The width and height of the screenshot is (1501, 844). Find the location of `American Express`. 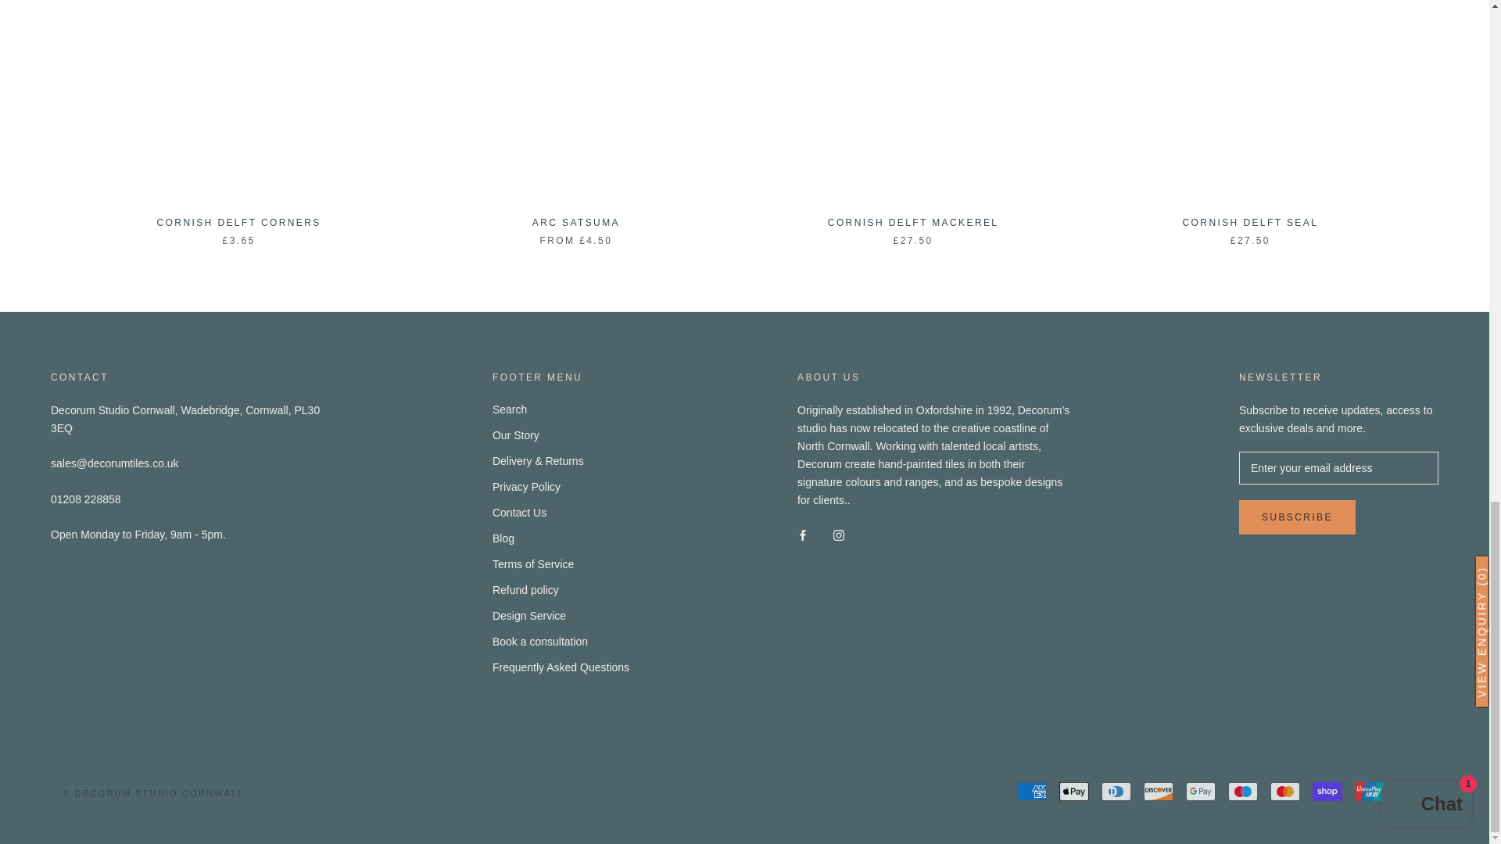

American Express is located at coordinates (1032, 791).